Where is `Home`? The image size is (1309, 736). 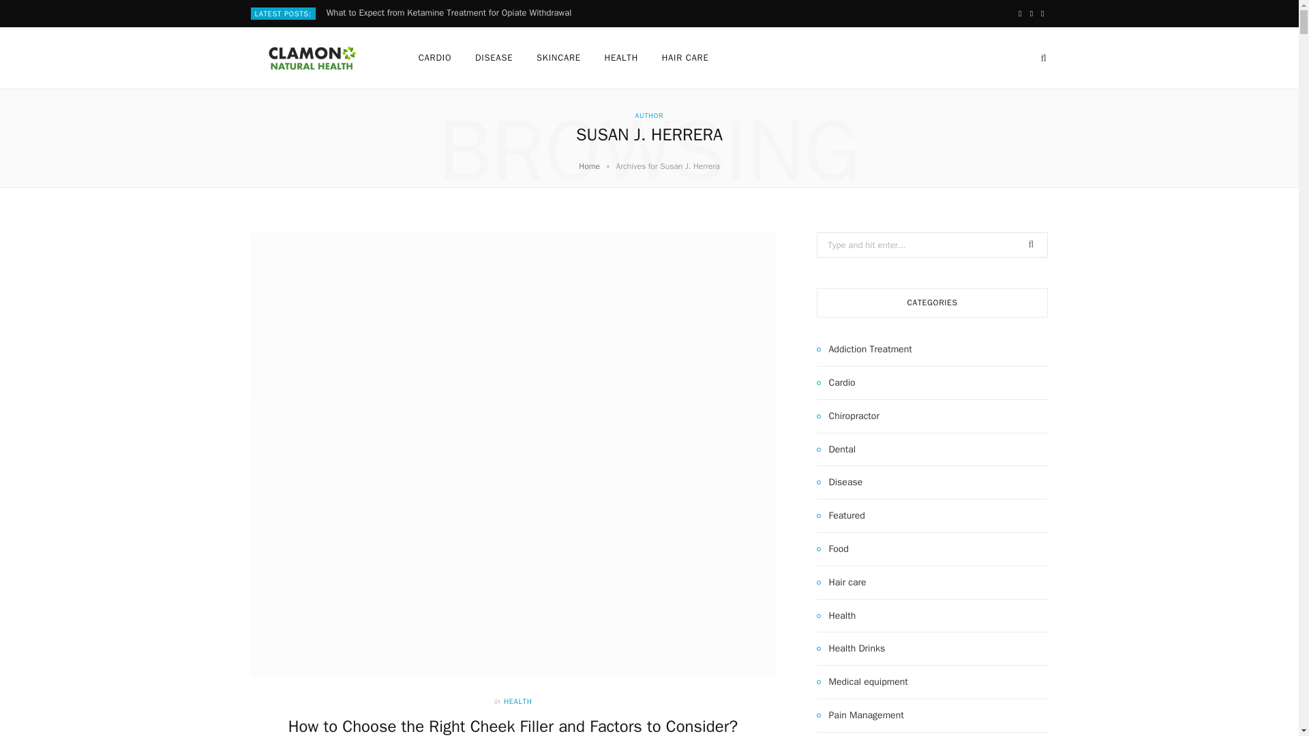 Home is located at coordinates (589, 166).